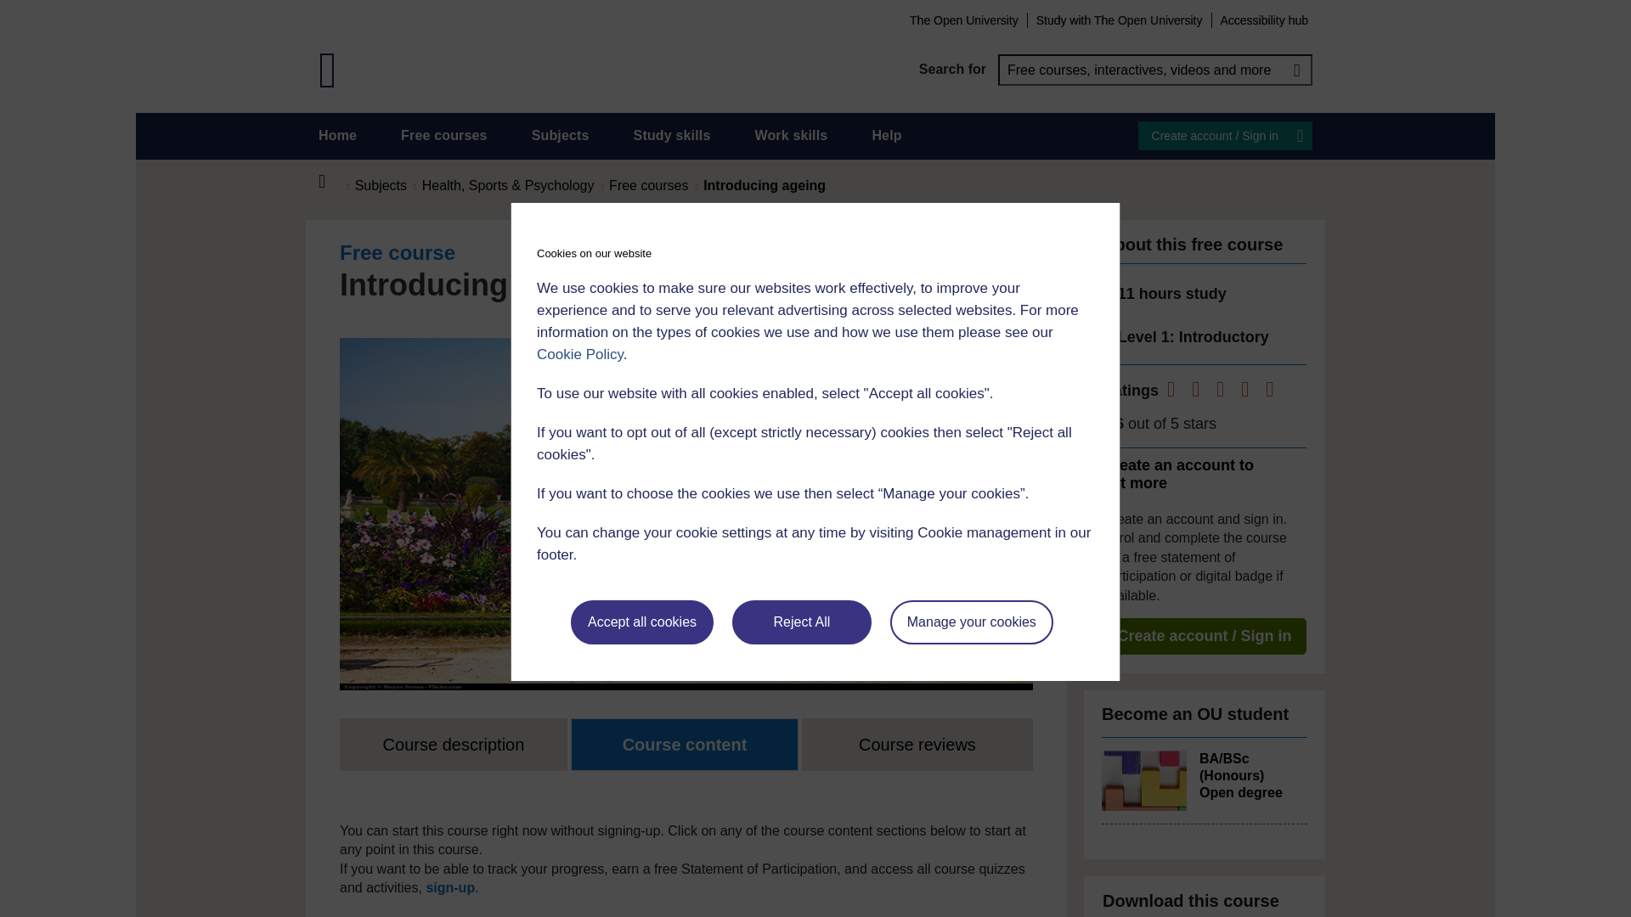 The image size is (1631, 917). I want to click on Course content, so click(685, 744).